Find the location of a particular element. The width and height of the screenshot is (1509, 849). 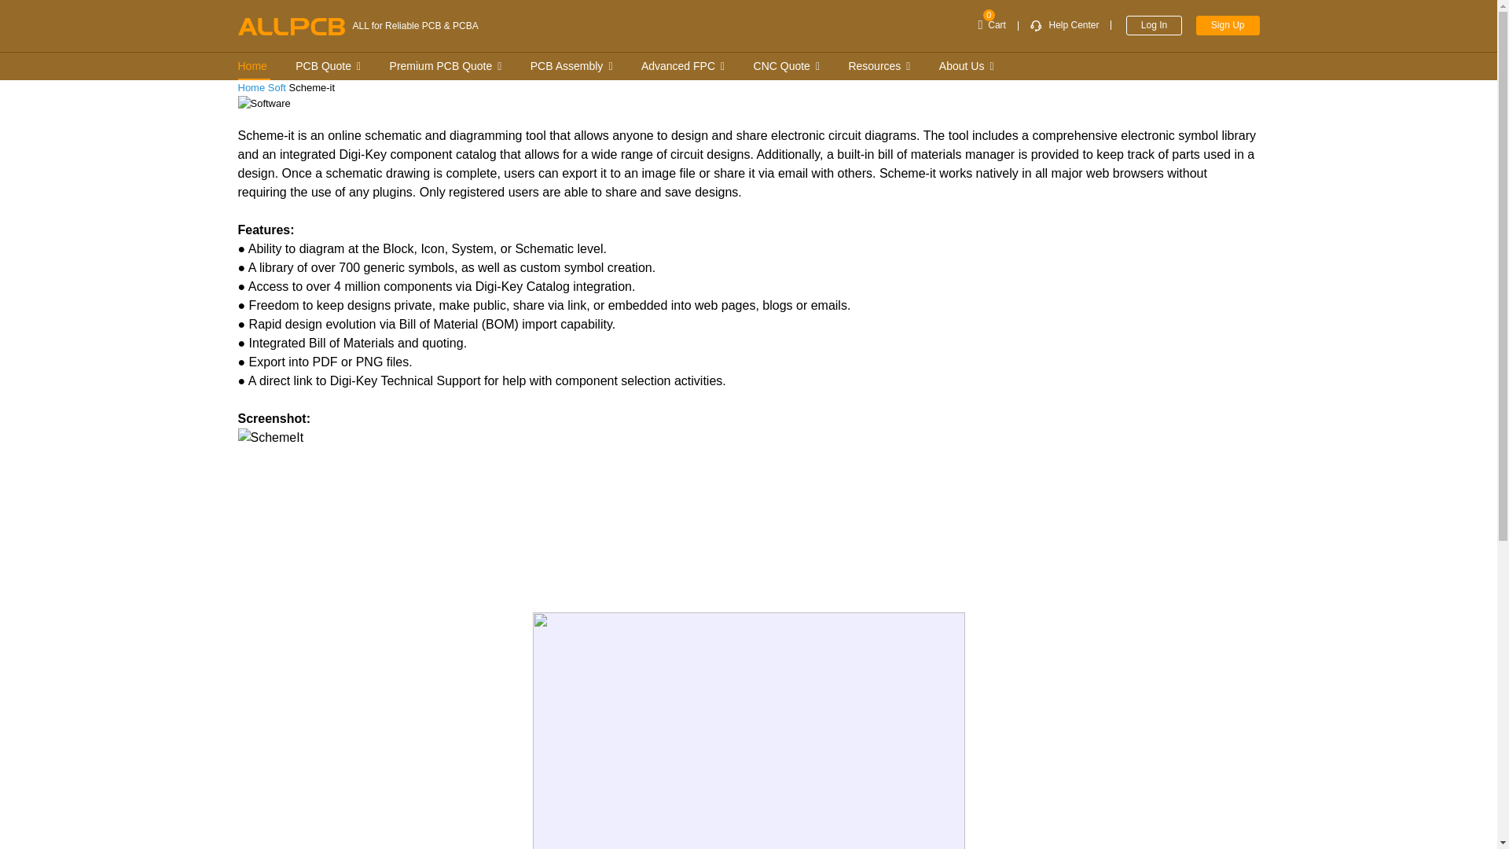

SchemeIt is located at coordinates (434, 511).